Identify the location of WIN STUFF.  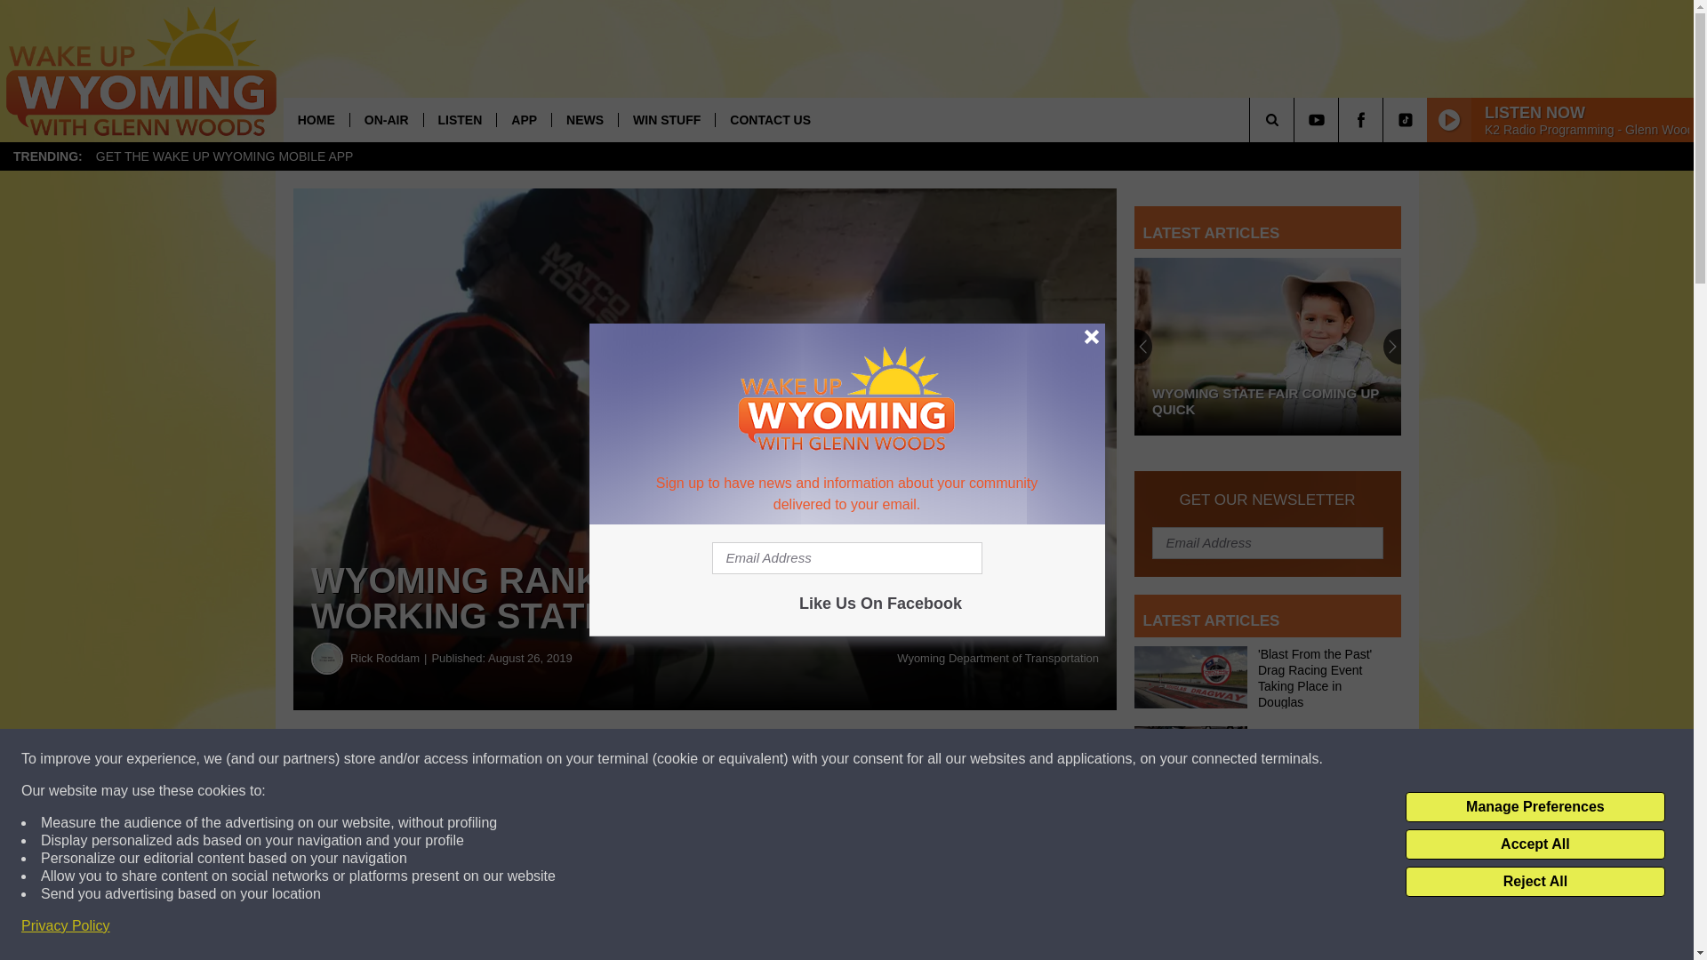
(667, 119).